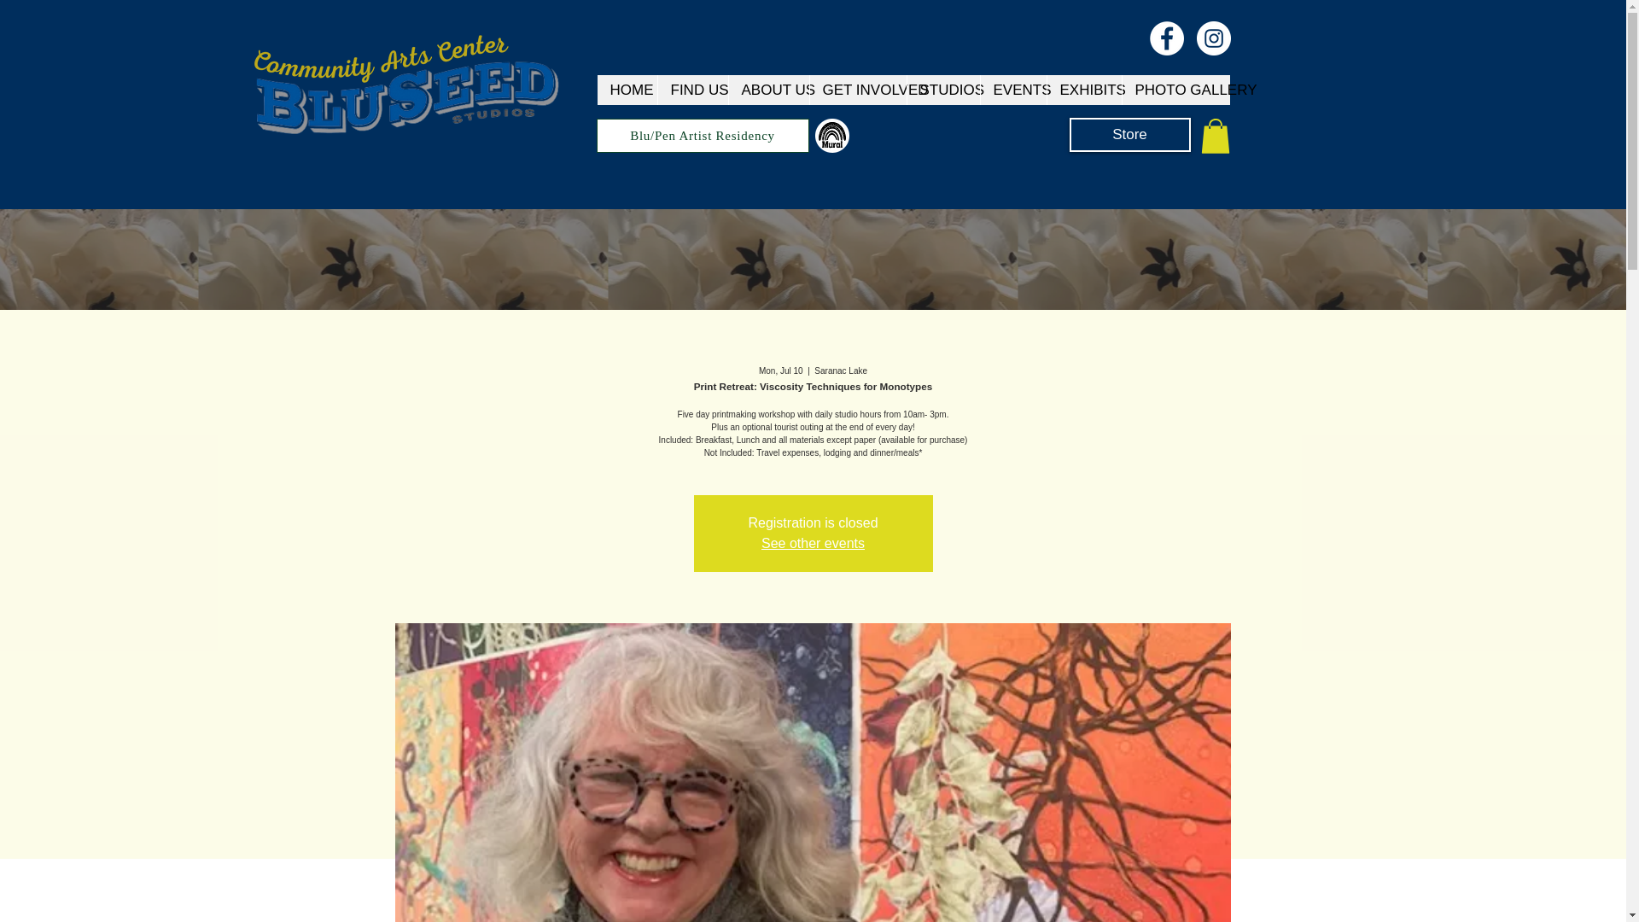  I want to click on See other events, so click(813, 543).